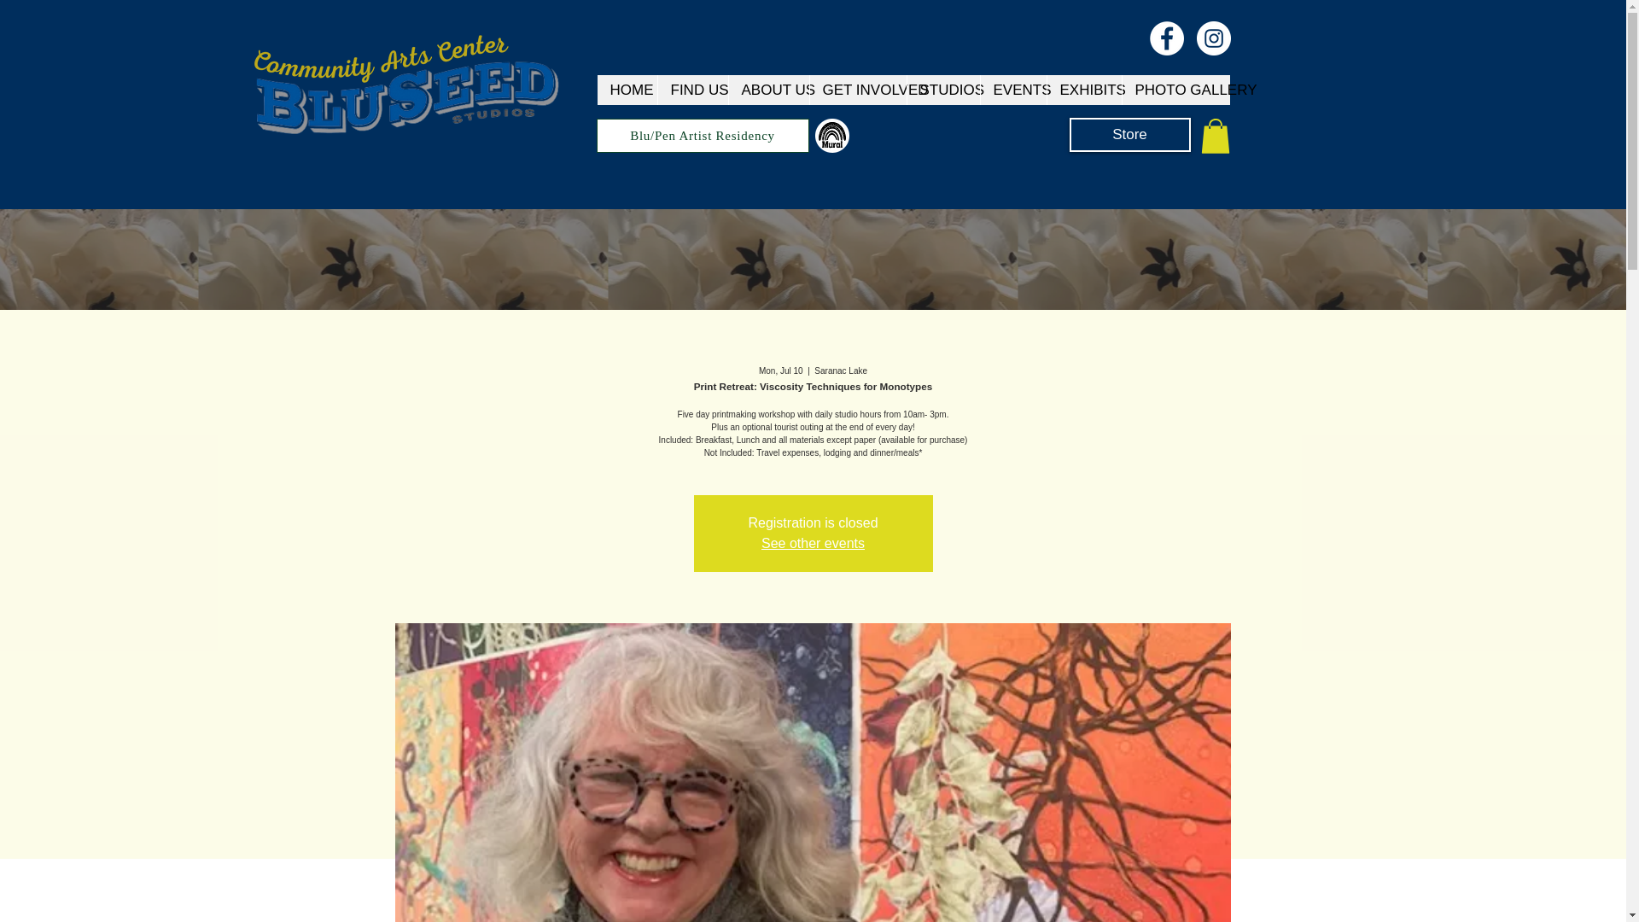  I want to click on See other events, so click(813, 543).